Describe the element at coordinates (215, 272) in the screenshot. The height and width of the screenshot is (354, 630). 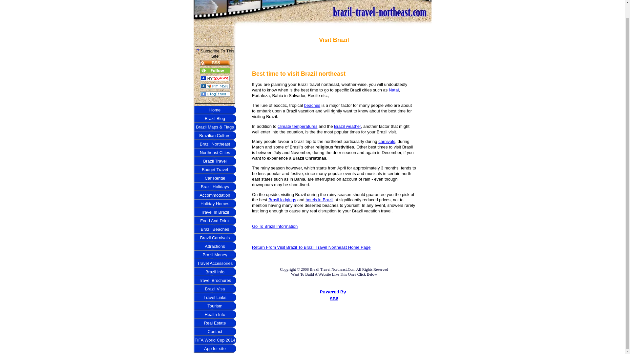
I see `Brazil Info` at that location.